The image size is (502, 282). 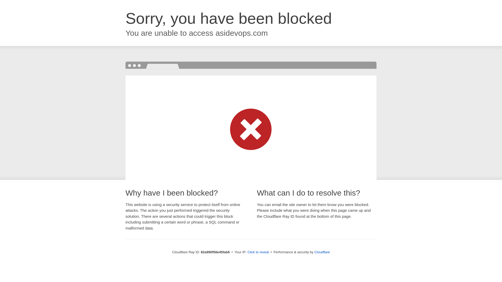 I want to click on Cloudflare, so click(x=322, y=252).